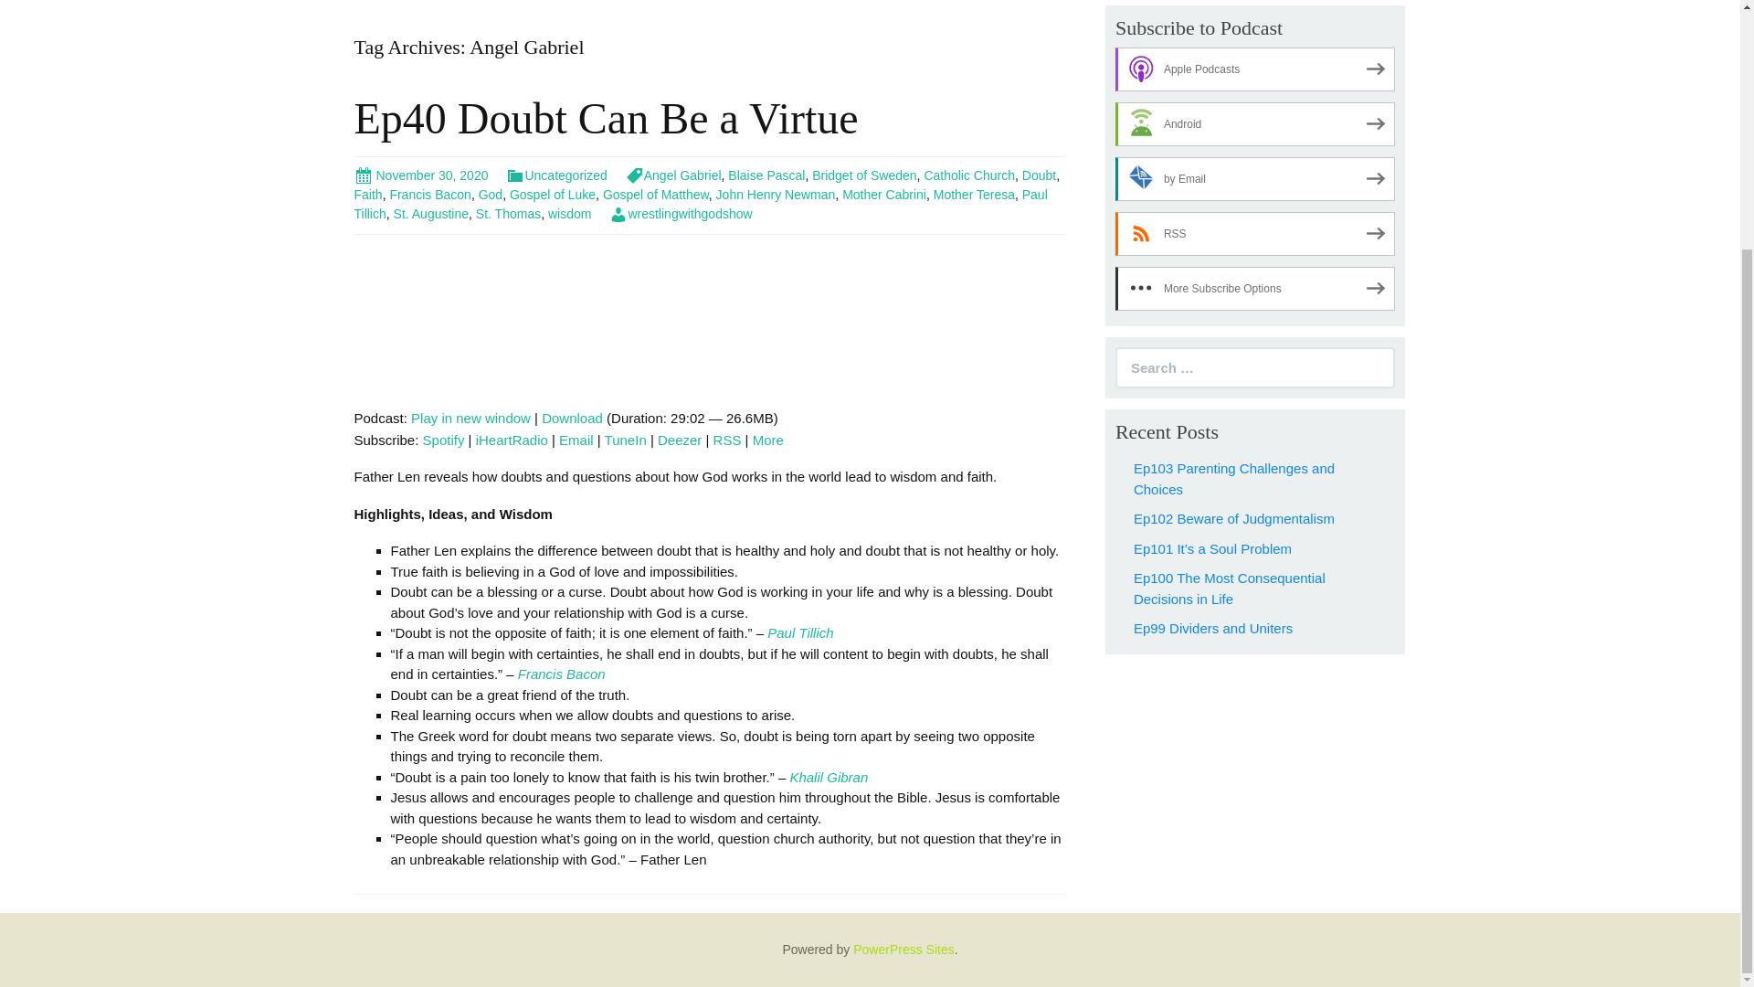 The height and width of the screenshot is (987, 1754). I want to click on Spotify, so click(443, 440).